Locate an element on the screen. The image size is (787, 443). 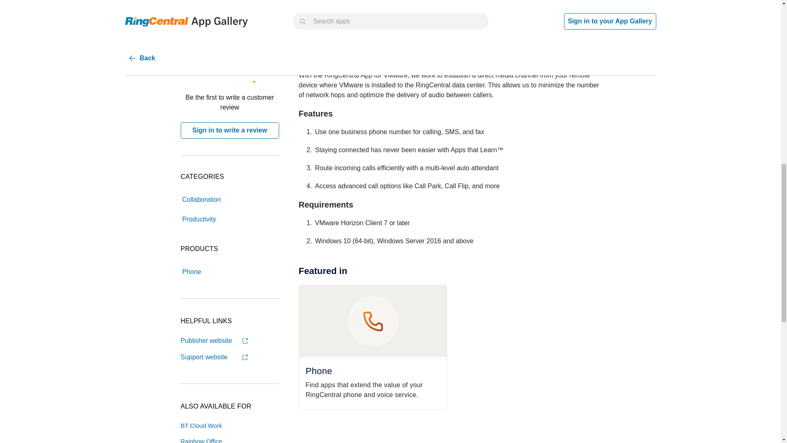
Collaboration is located at coordinates (201, 199).